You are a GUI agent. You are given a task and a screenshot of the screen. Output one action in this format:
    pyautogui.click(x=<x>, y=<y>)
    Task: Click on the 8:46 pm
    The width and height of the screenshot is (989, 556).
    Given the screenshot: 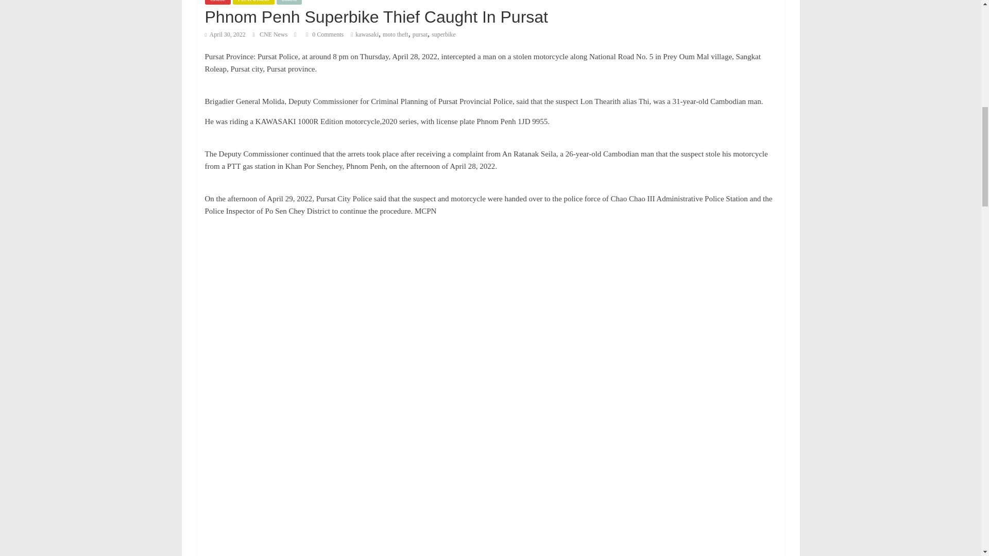 What is the action you would take?
    pyautogui.click(x=225, y=34)
    